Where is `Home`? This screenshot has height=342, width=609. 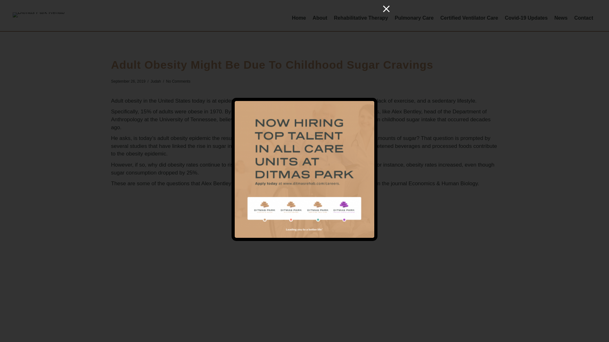
Home is located at coordinates (299, 18).